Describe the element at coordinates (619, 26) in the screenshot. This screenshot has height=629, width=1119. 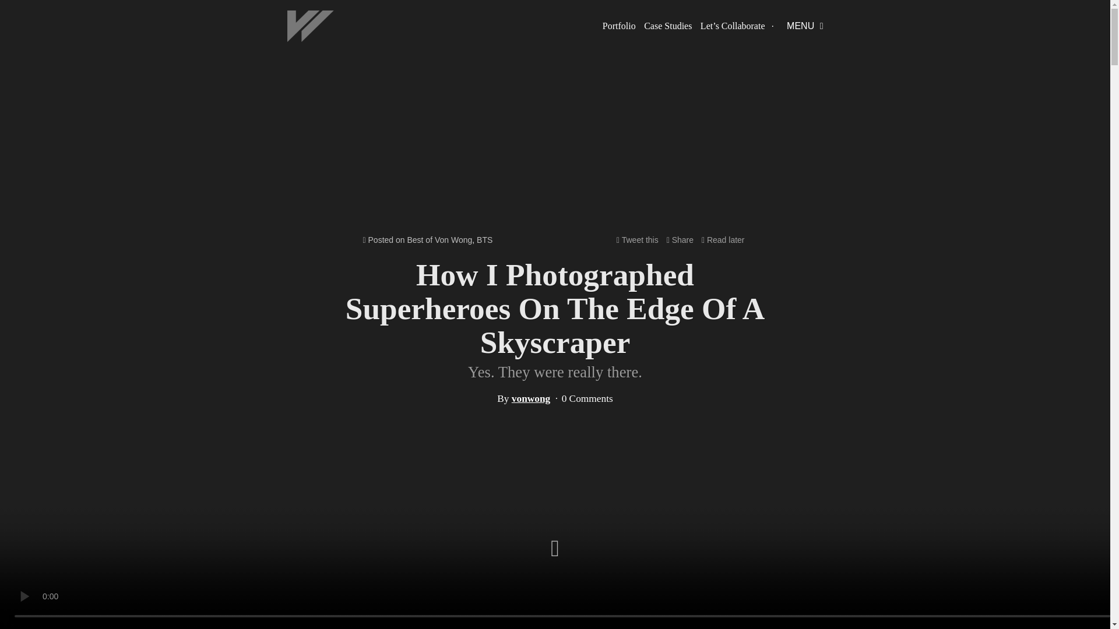
I see `Portfolio` at that location.